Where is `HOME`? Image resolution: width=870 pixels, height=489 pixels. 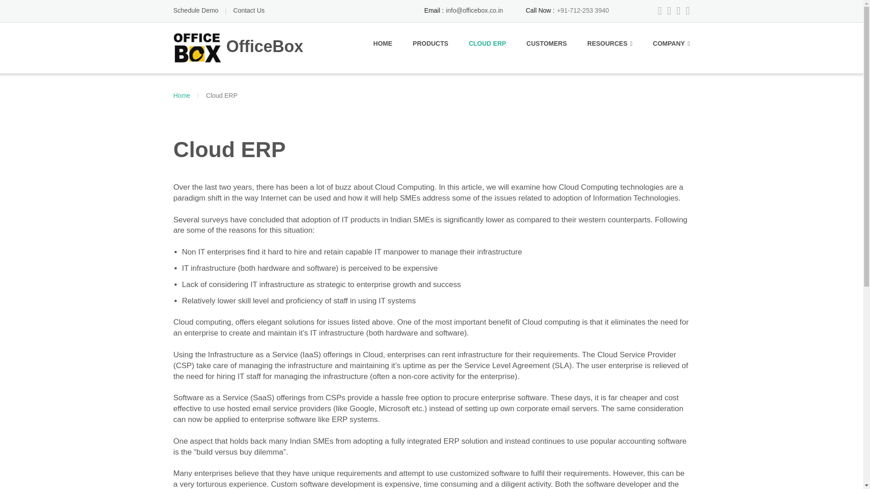
HOME is located at coordinates (382, 43).